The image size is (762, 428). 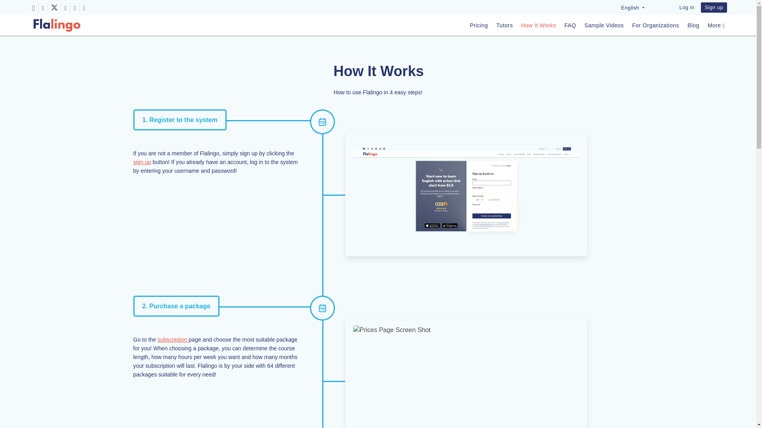 What do you see at coordinates (656, 25) in the screenshot?
I see `For Organizations` at bounding box center [656, 25].